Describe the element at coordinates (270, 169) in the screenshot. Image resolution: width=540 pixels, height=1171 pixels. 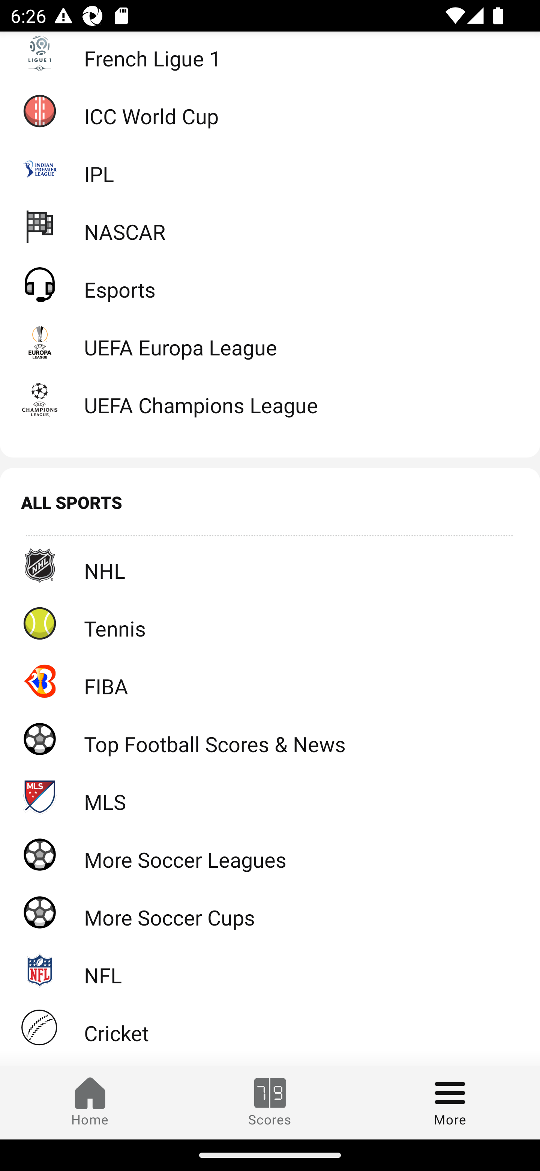
I see `IPL` at that location.